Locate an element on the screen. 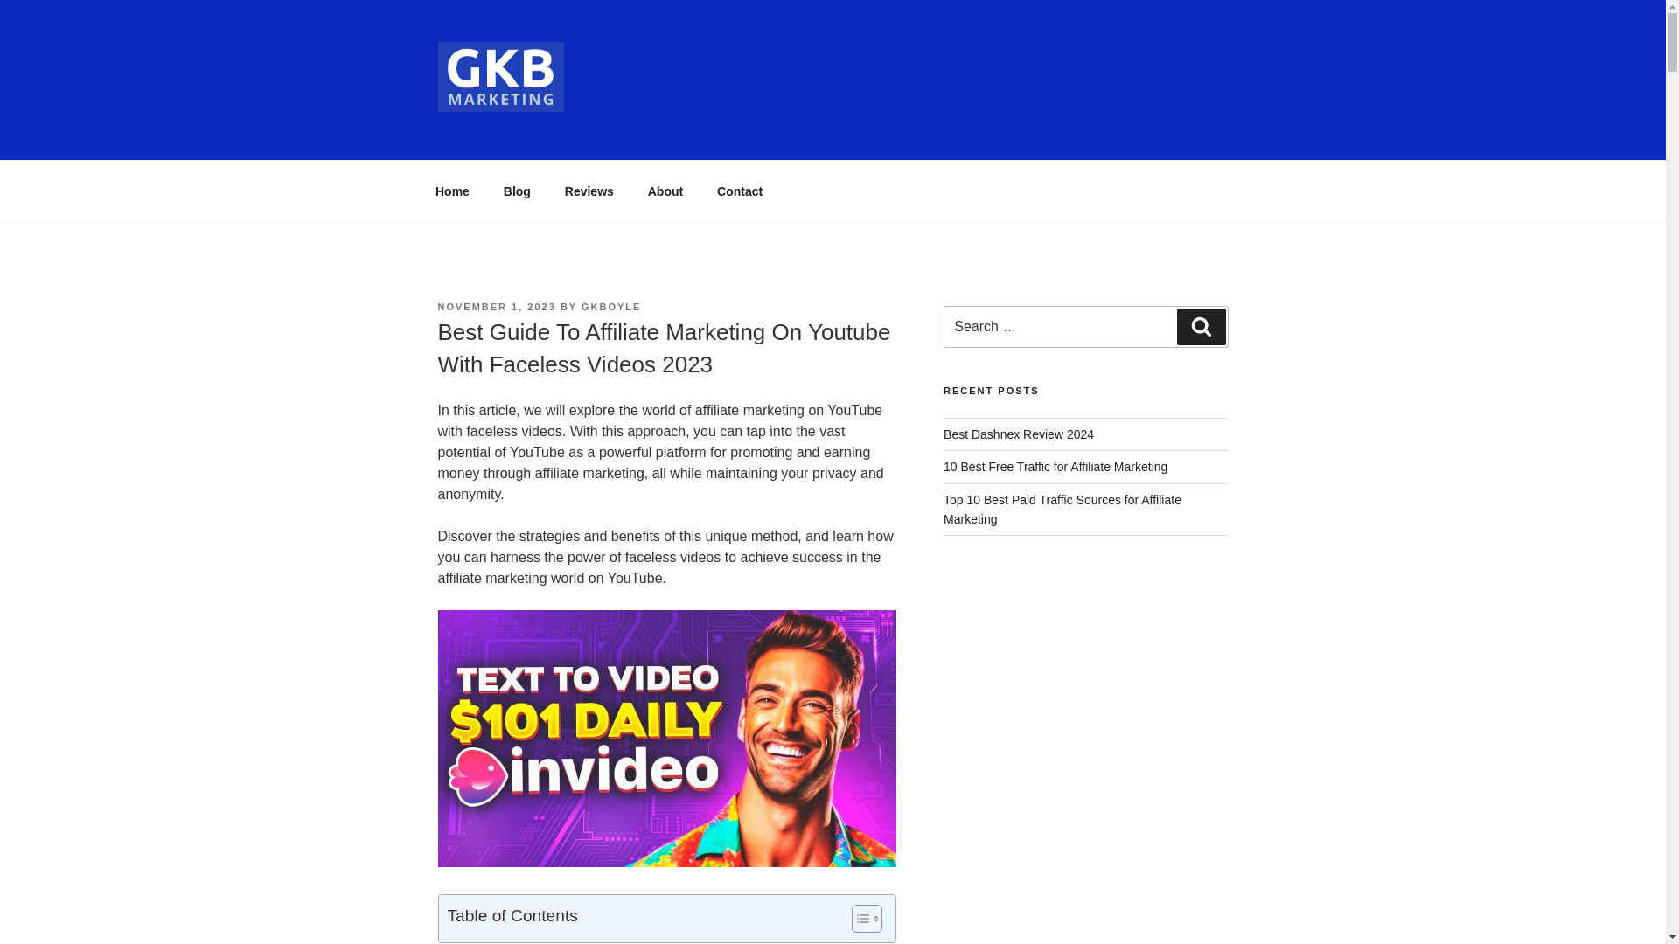 This screenshot has height=944, width=1679. GKB MARKETING is located at coordinates (588, 138).